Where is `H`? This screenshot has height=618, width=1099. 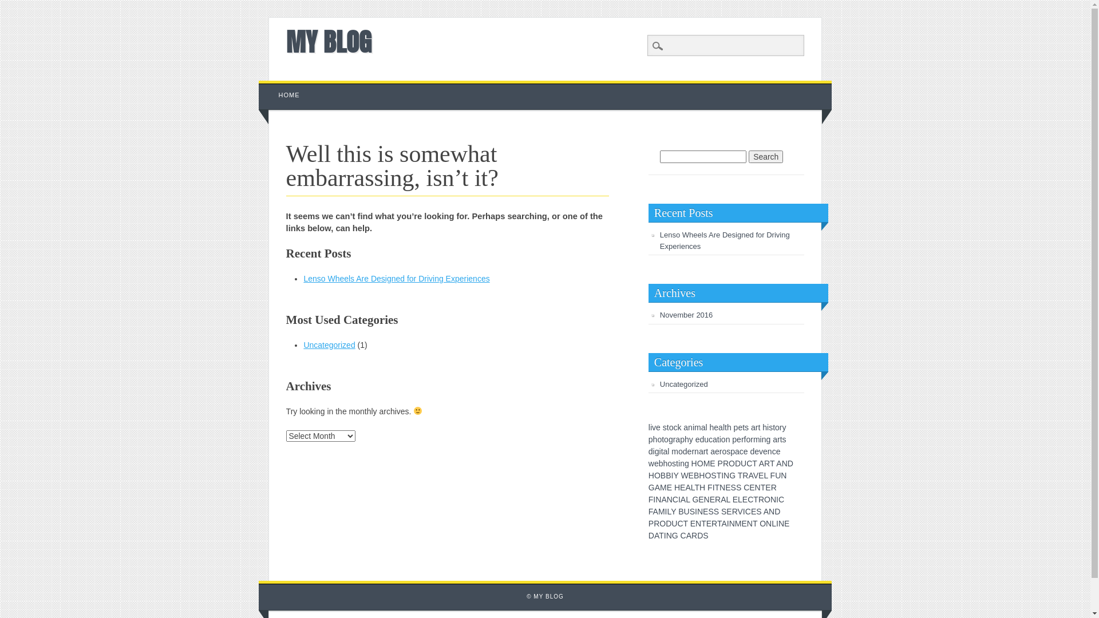
H is located at coordinates (702, 476).